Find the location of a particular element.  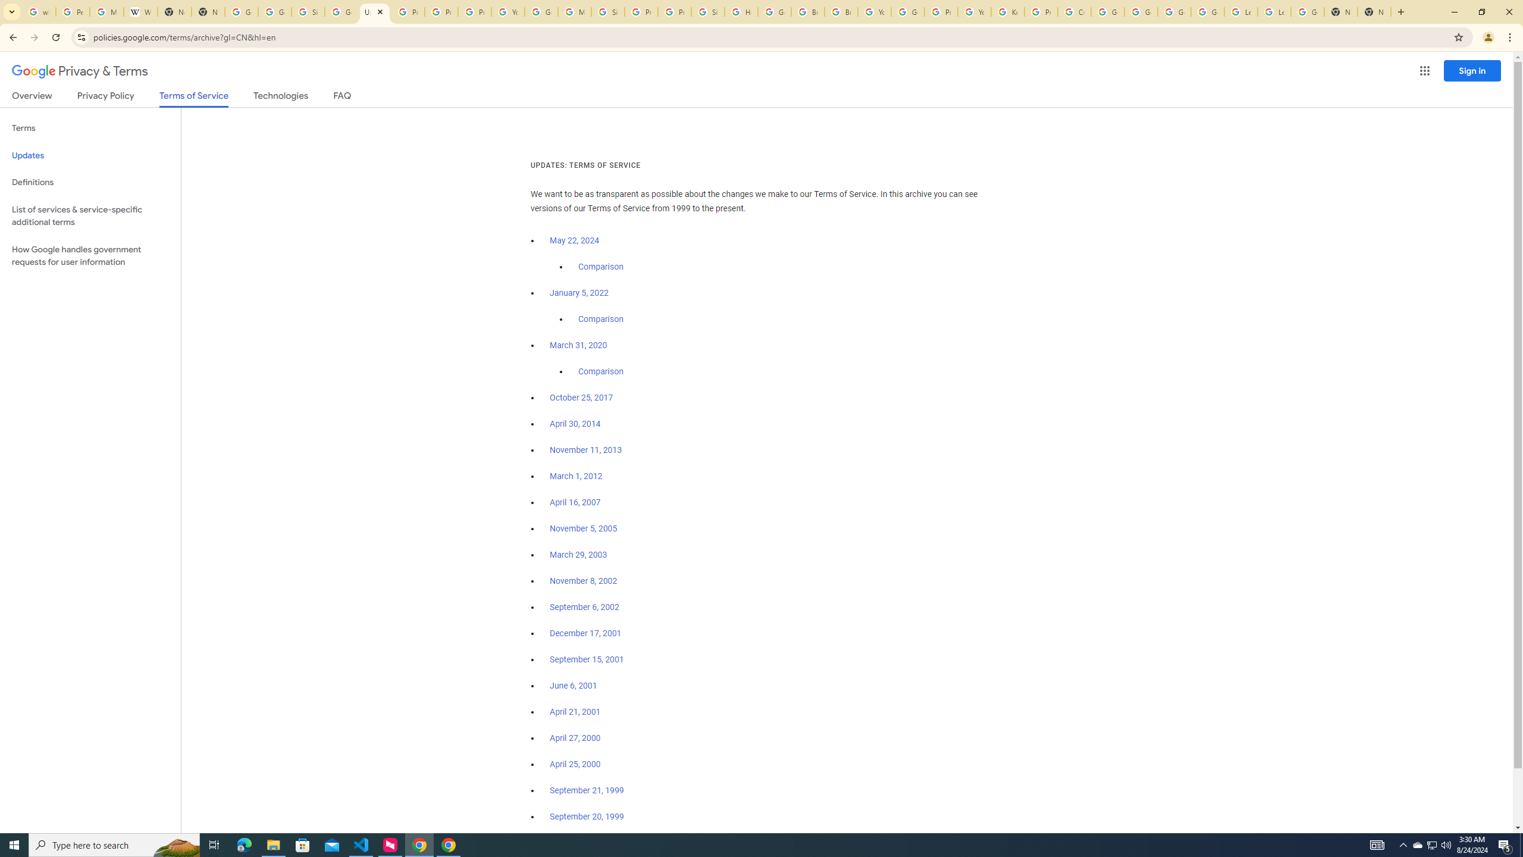

Google Account Help is located at coordinates (908, 12).